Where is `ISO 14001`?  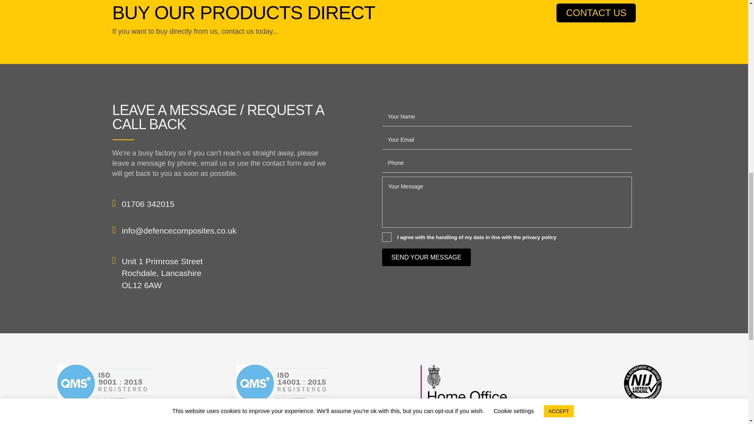
ISO 14001 is located at coordinates (284, 383).